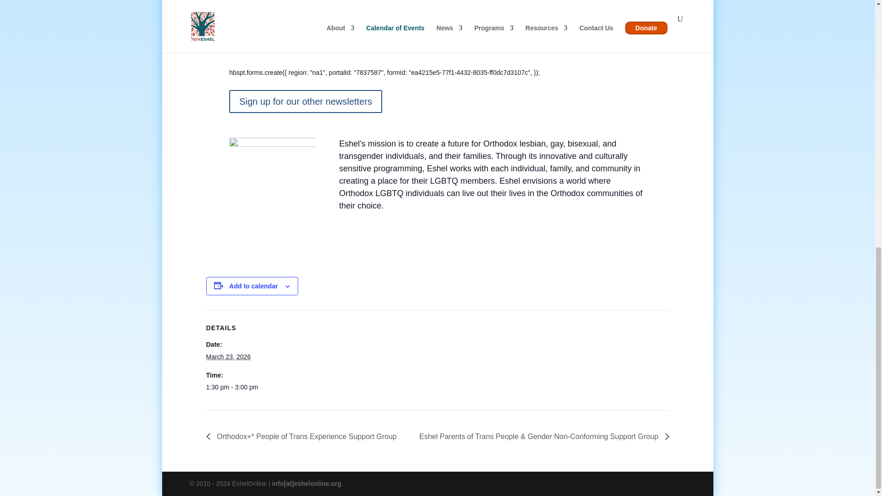 The image size is (882, 496). Describe the element at coordinates (254, 286) in the screenshot. I see `Add to calendar` at that location.